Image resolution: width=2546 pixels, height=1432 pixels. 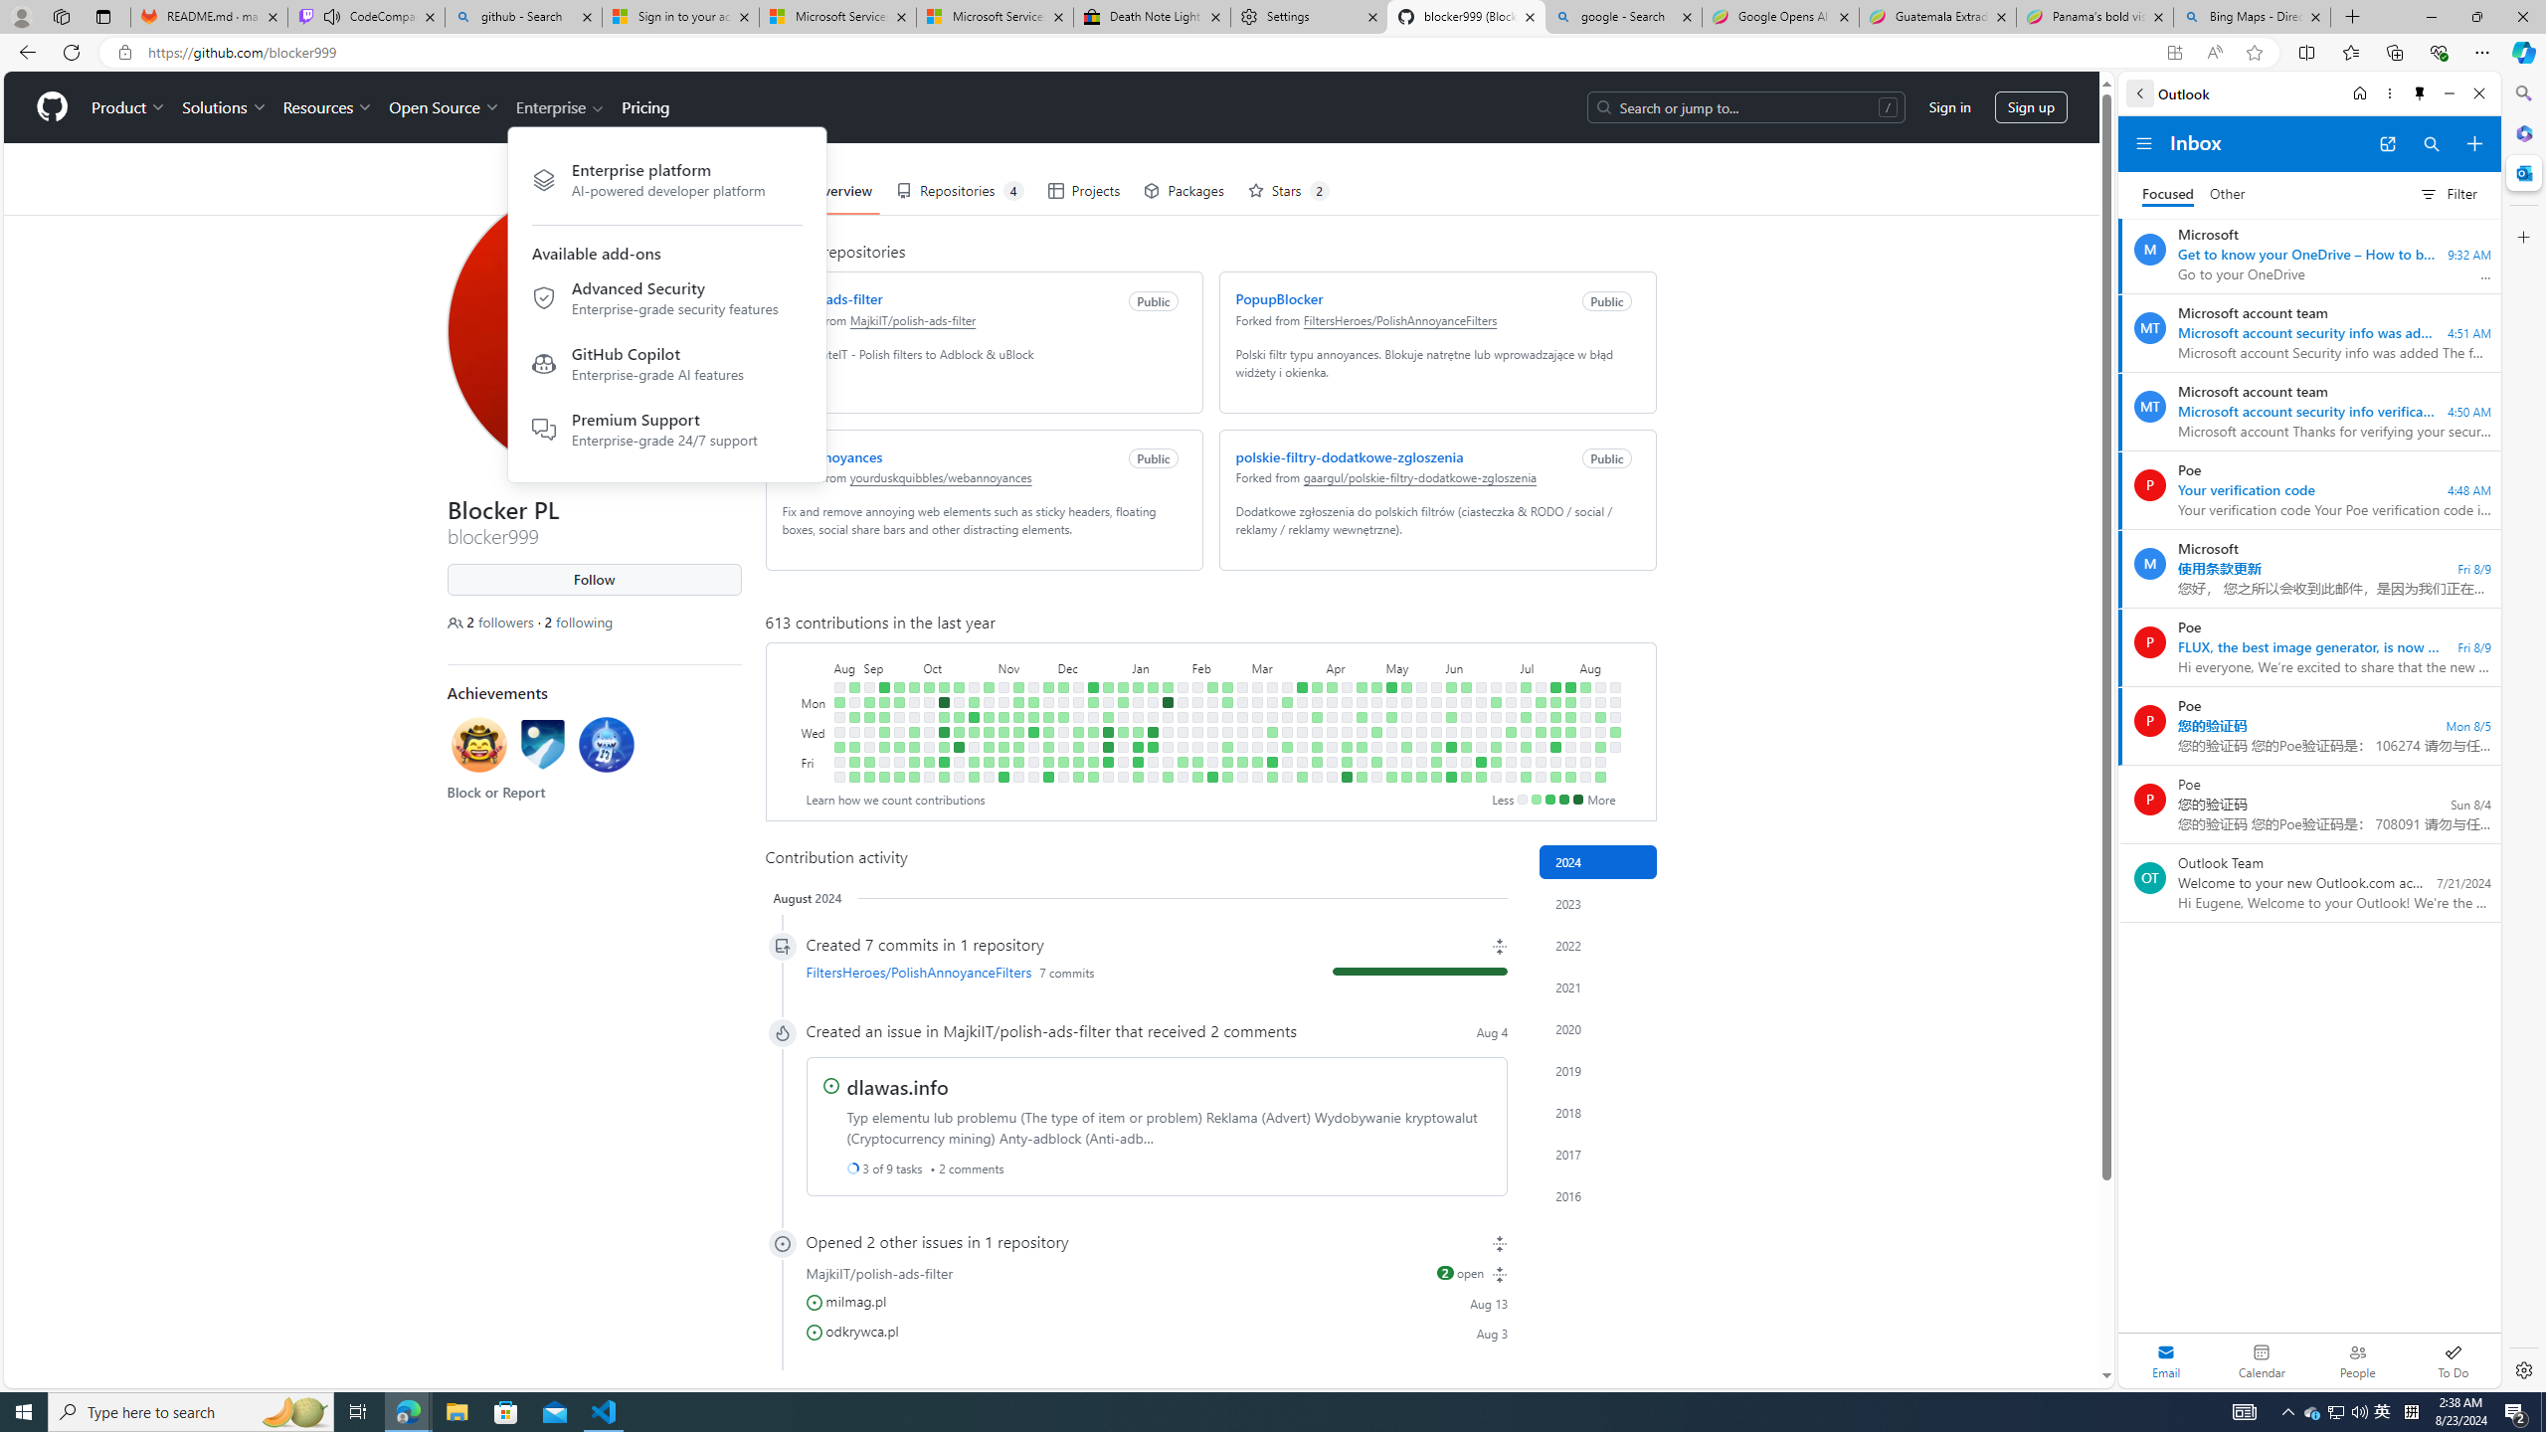 I want to click on No contributions on November 6th., so click(x=1002, y=702).